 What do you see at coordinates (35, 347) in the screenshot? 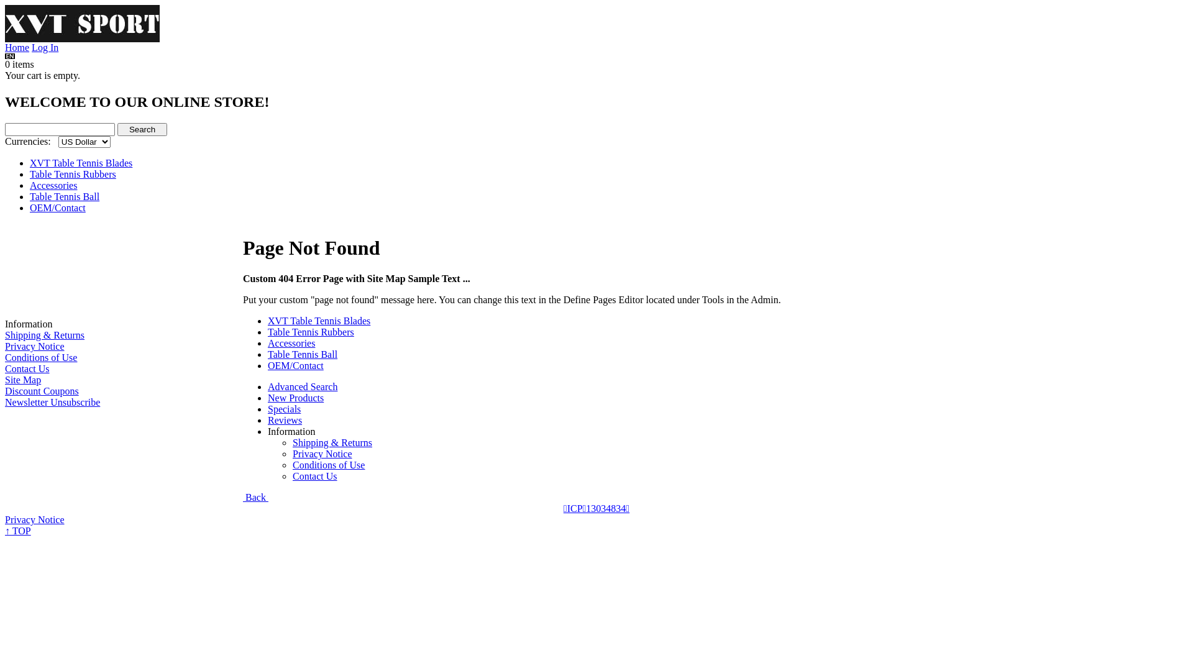
I see `Privacy Notice` at bounding box center [35, 347].